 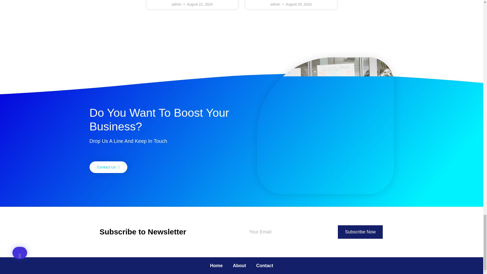 I want to click on Subscribe Now, so click(x=360, y=232).